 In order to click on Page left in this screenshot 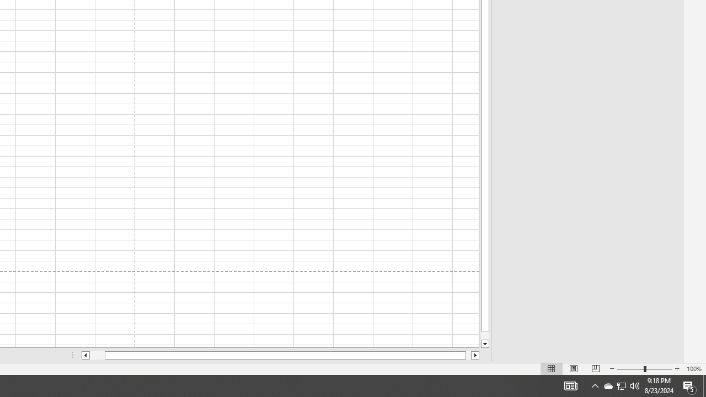, I will do `click(97, 355)`.